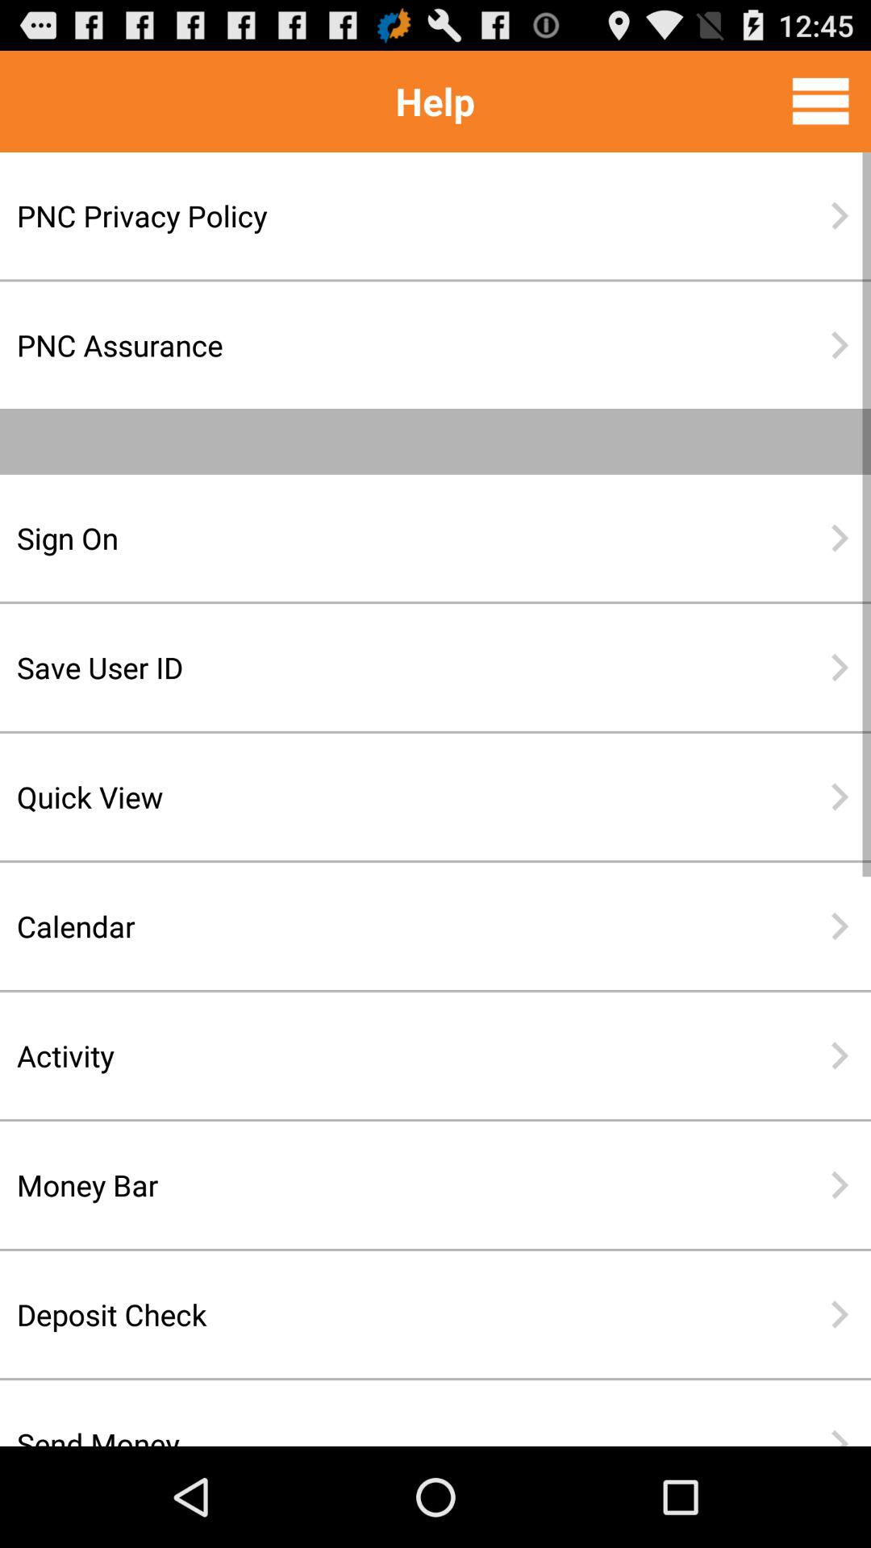 The height and width of the screenshot is (1548, 871). What do you see at coordinates (383, 797) in the screenshot?
I see `launch quick view icon` at bounding box center [383, 797].